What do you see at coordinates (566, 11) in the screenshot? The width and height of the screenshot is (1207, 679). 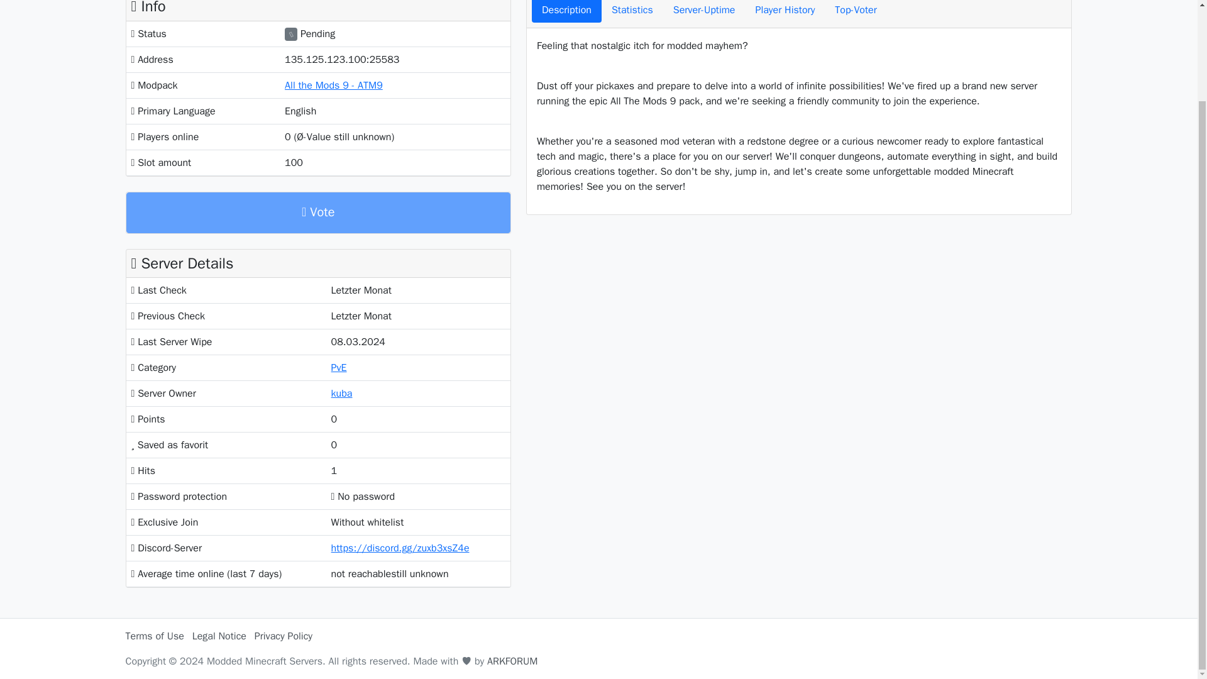 I see `Description` at bounding box center [566, 11].